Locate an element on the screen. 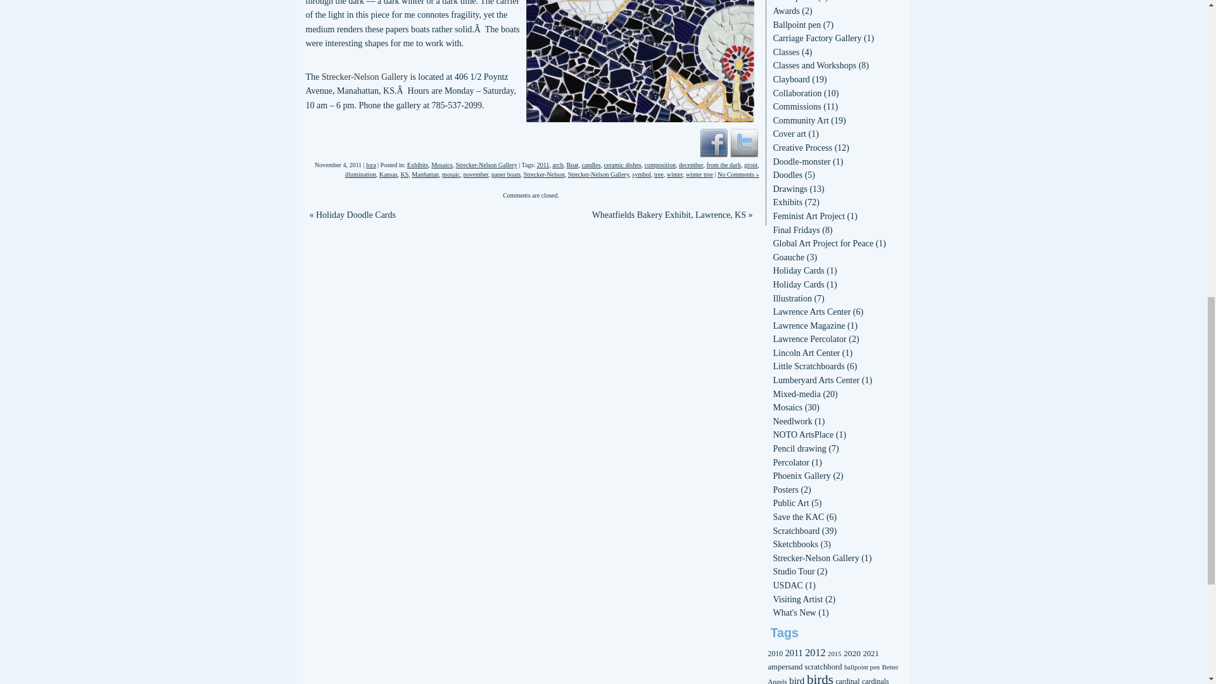  december is located at coordinates (690, 165).